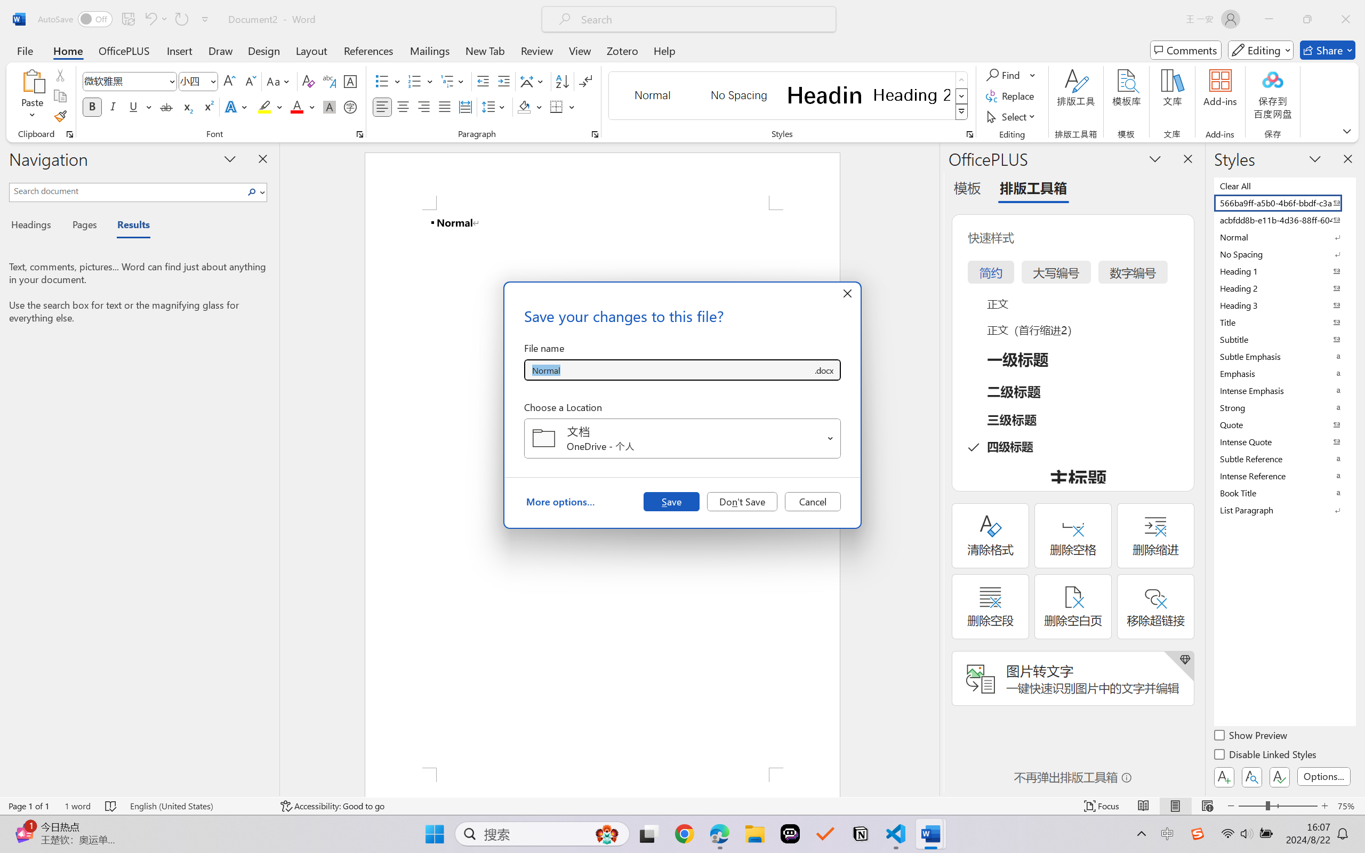 The width and height of the screenshot is (1365, 853). Describe the element at coordinates (250, 81) in the screenshot. I see `Shrink Font` at that location.